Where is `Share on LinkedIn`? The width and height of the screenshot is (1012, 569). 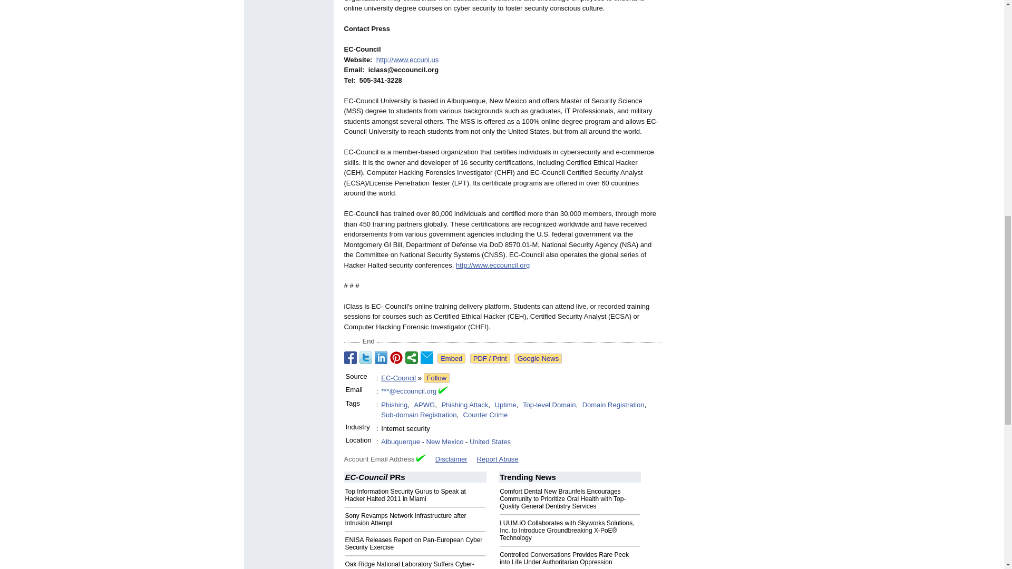 Share on LinkedIn is located at coordinates (381, 358).